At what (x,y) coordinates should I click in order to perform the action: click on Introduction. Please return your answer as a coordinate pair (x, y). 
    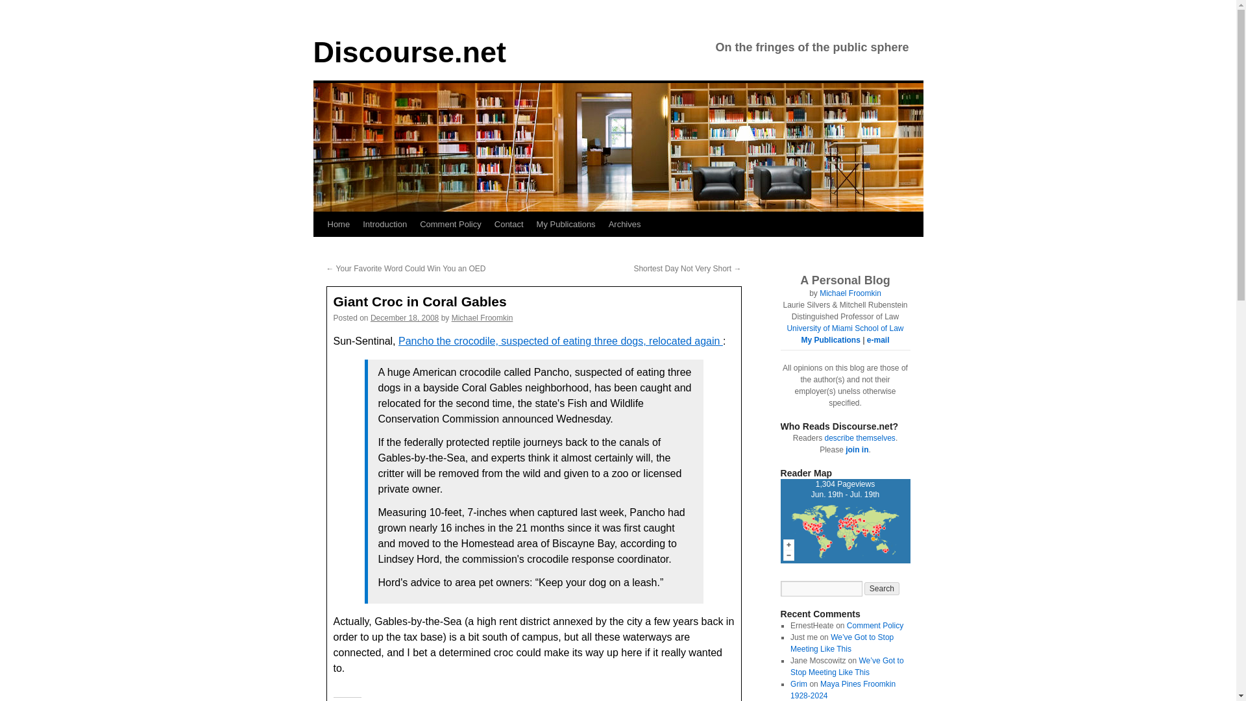
    Looking at the image, I should click on (882, 588).